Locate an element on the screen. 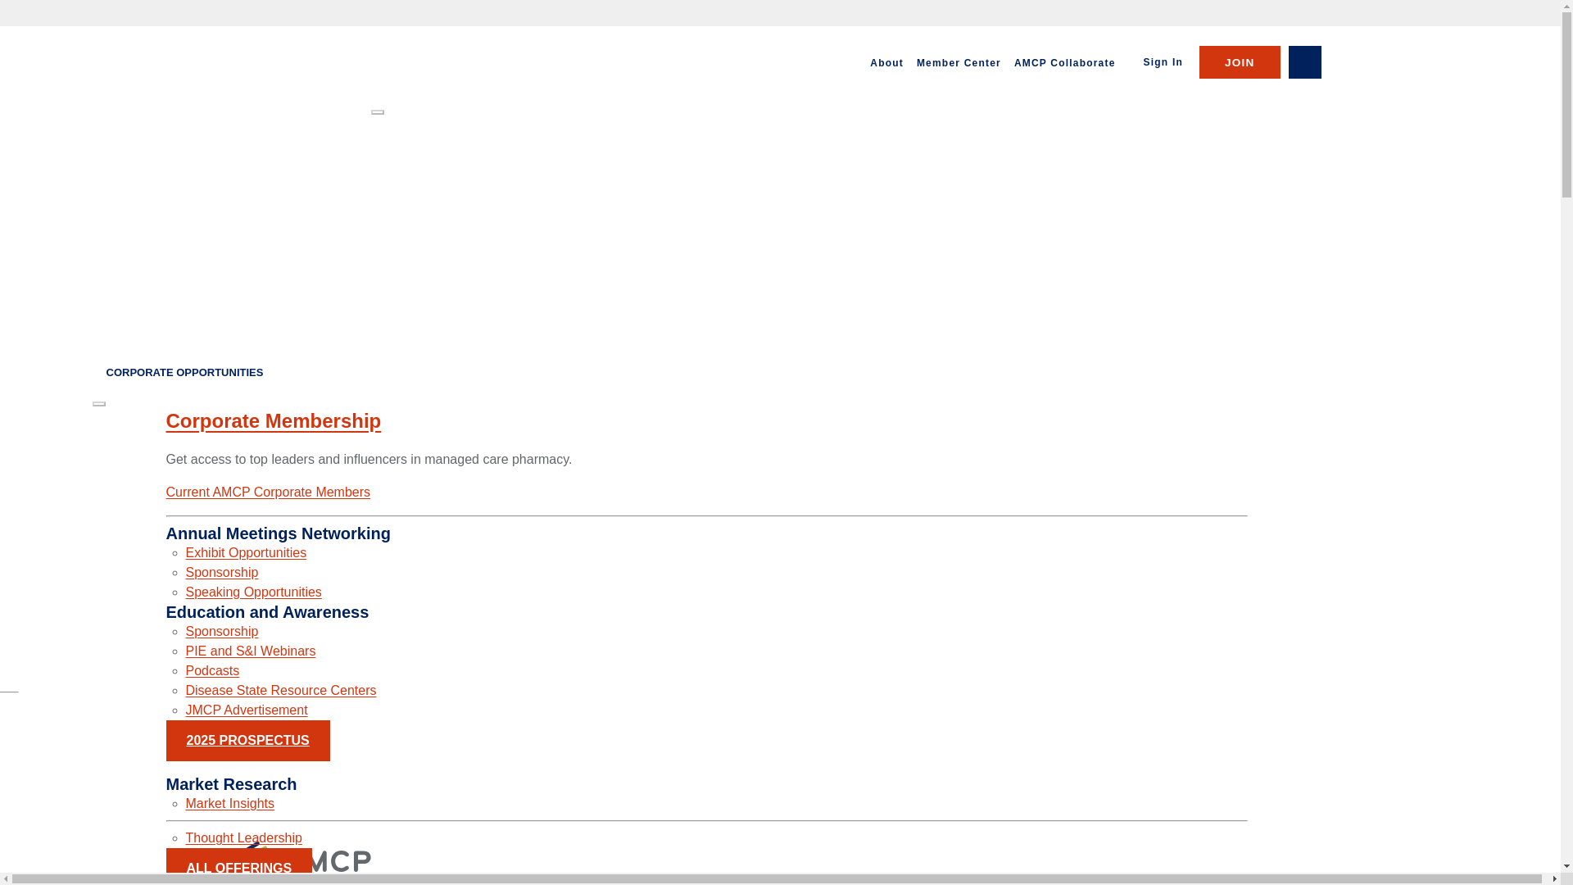 This screenshot has width=1573, height=885. JOIN is located at coordinates (1239, 62).